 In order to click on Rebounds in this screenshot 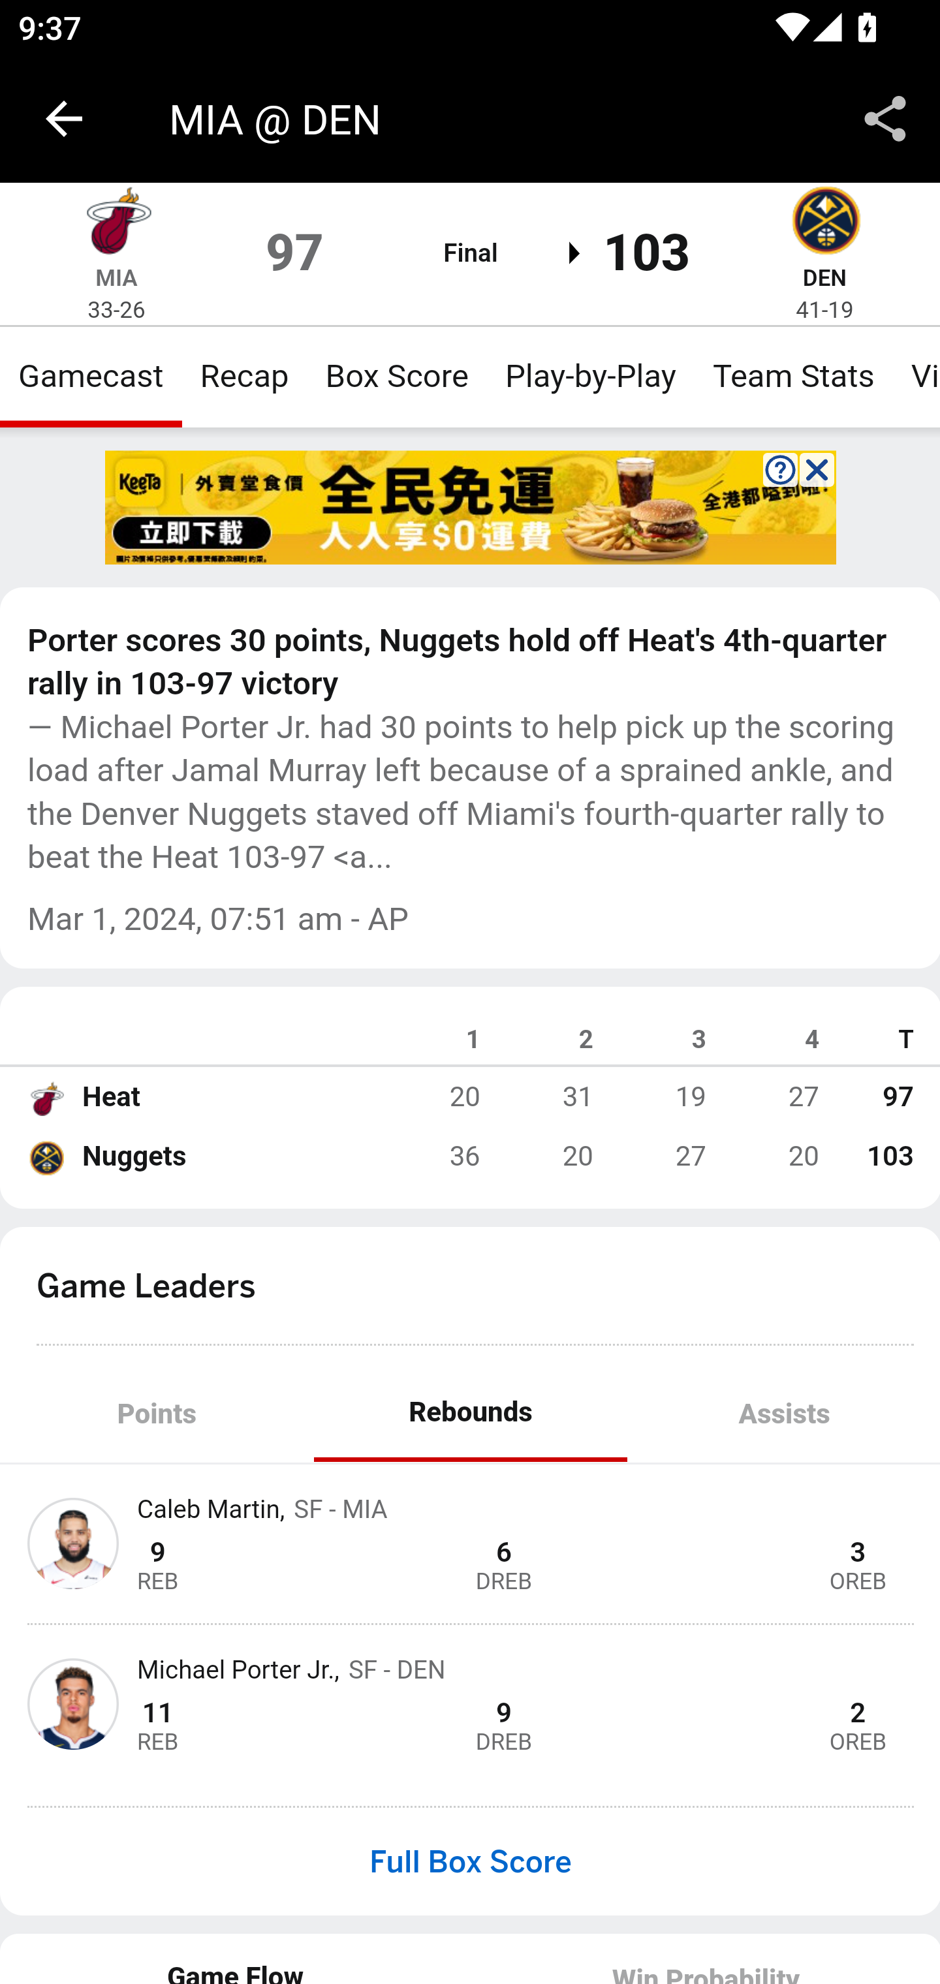, I will do `click(470, 1414)`.